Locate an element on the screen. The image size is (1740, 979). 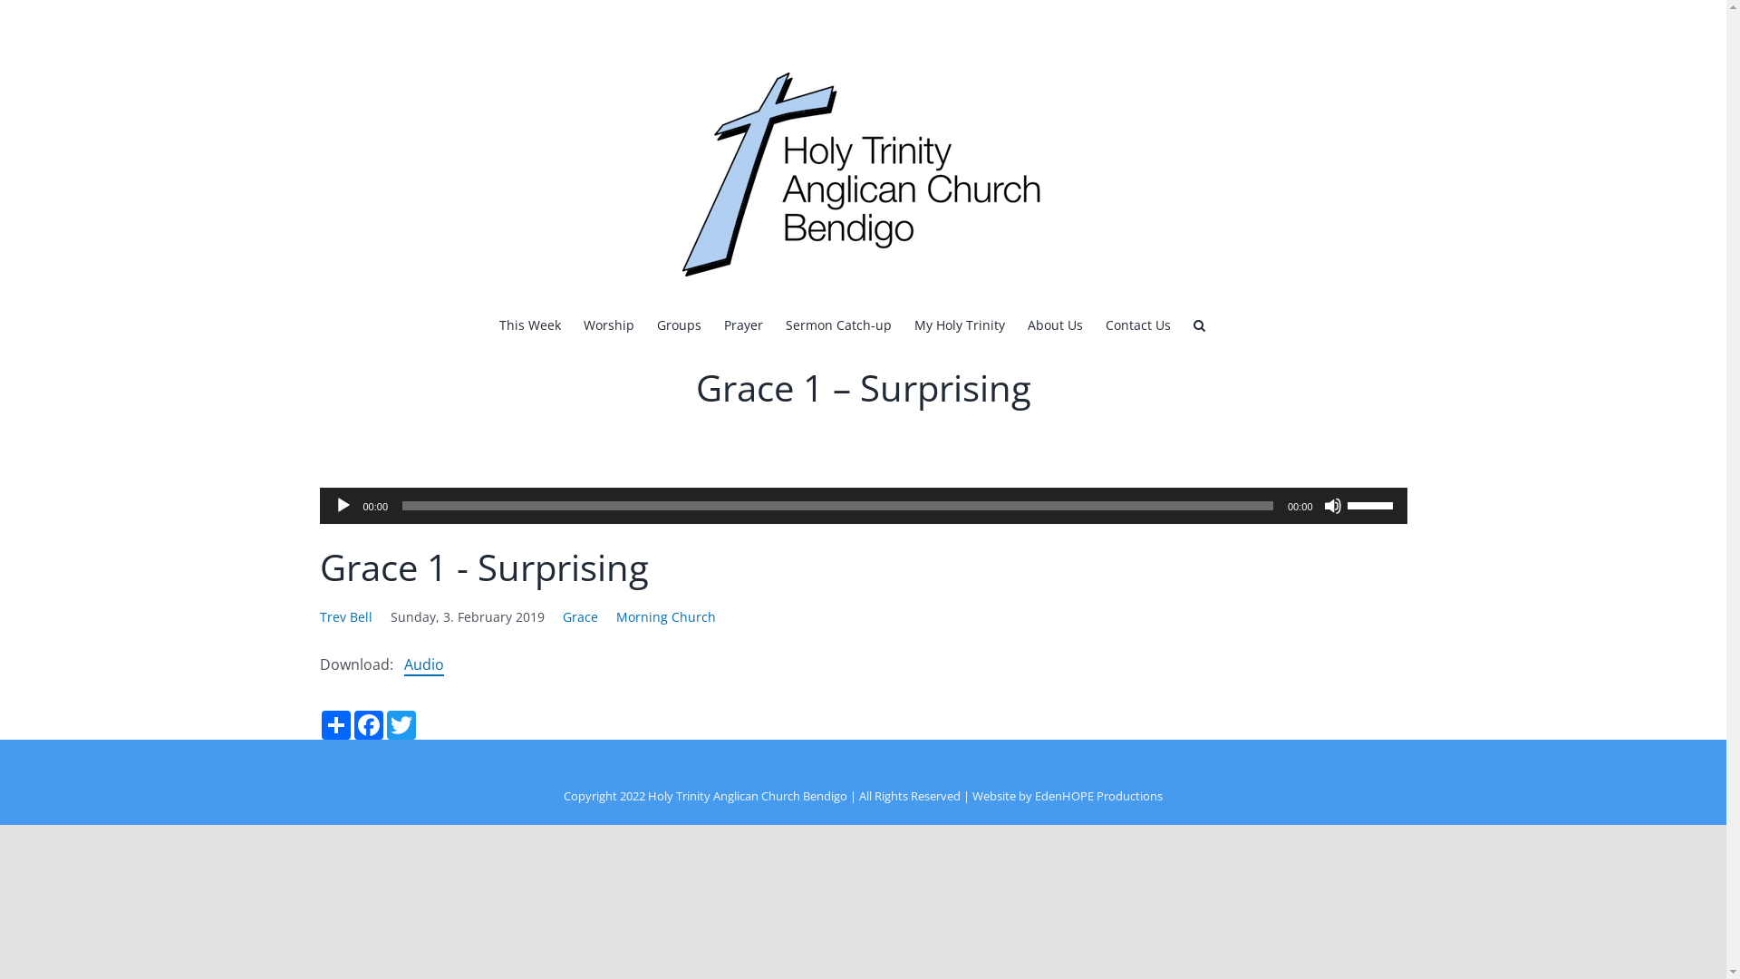
Prayer is located at coordinates (743, 324).